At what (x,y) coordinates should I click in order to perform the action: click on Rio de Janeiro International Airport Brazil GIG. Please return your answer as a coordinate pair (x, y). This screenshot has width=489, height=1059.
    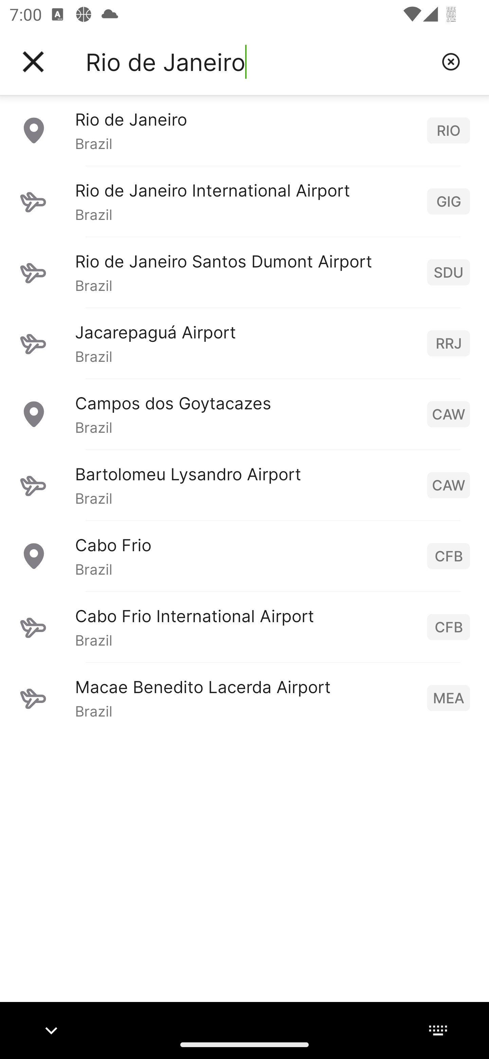
    Looking at the image, I should click on (244, 201).